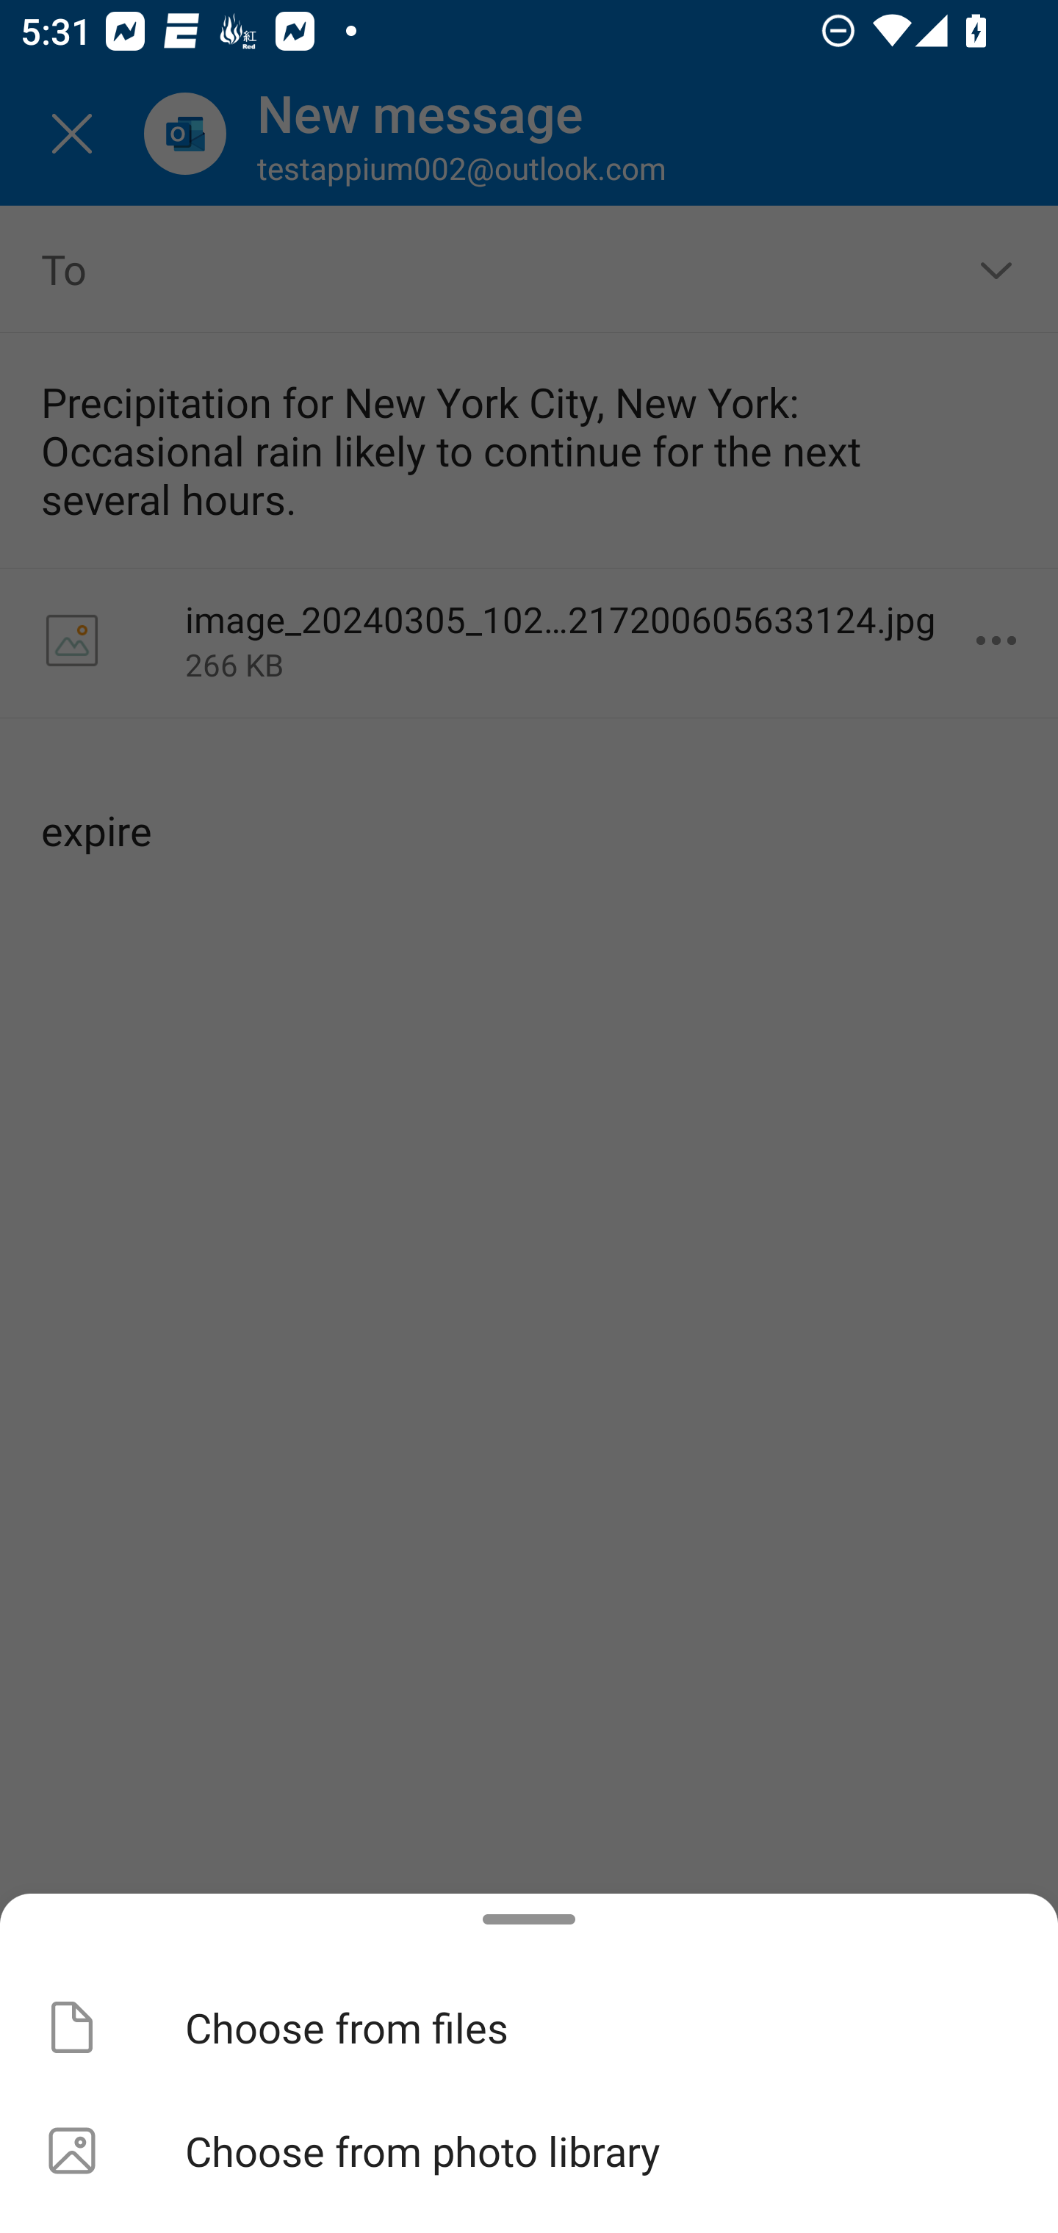  What do you see at coordinates (529, 2151) in the screenshot?
I see `Choose from photo library` at bounding box center [529, 2151].